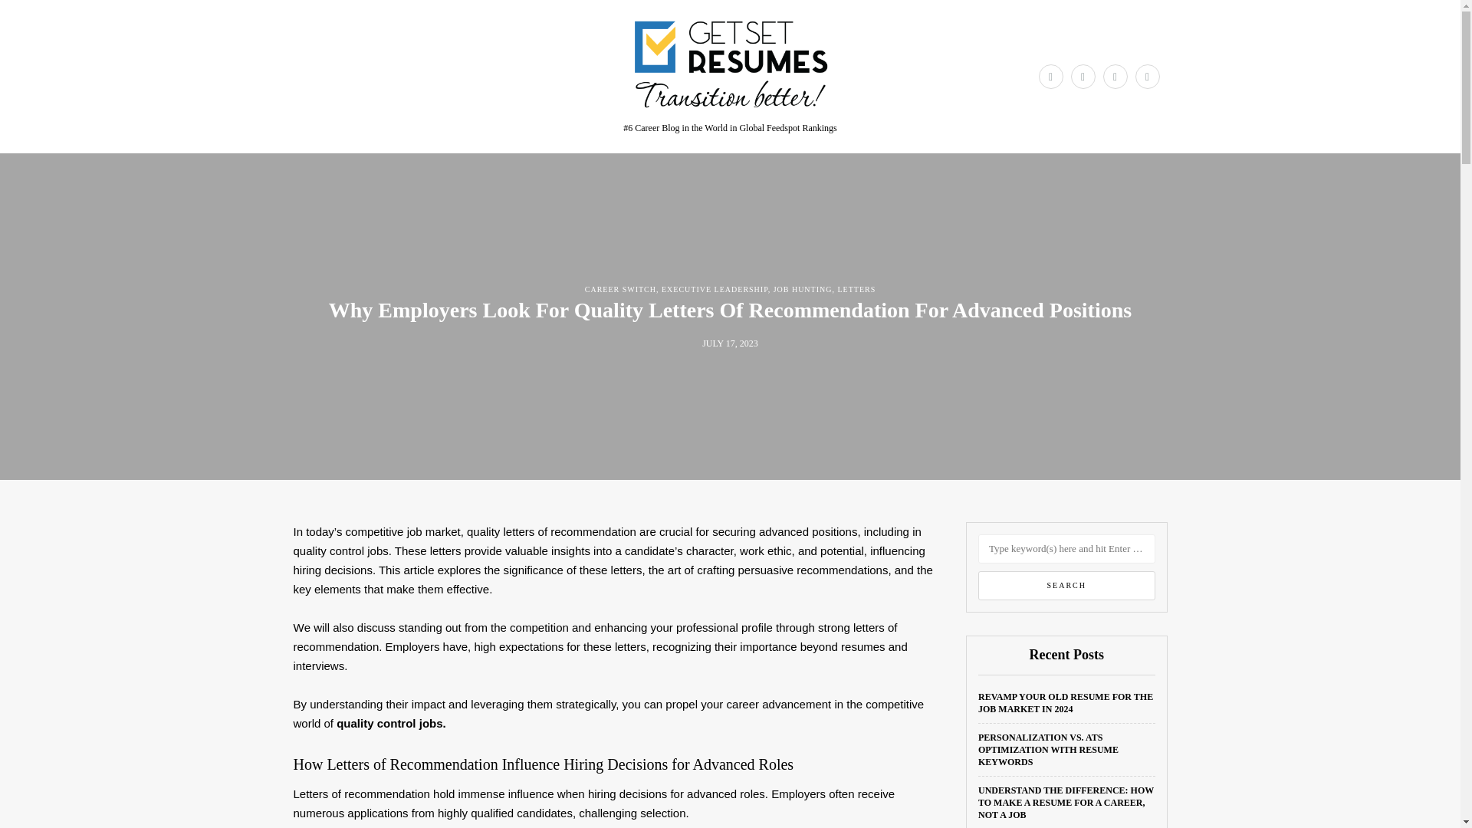  Describe the element at coordinates (803, 289) in the screenshot. I see `JOB HUNTING` at that location.